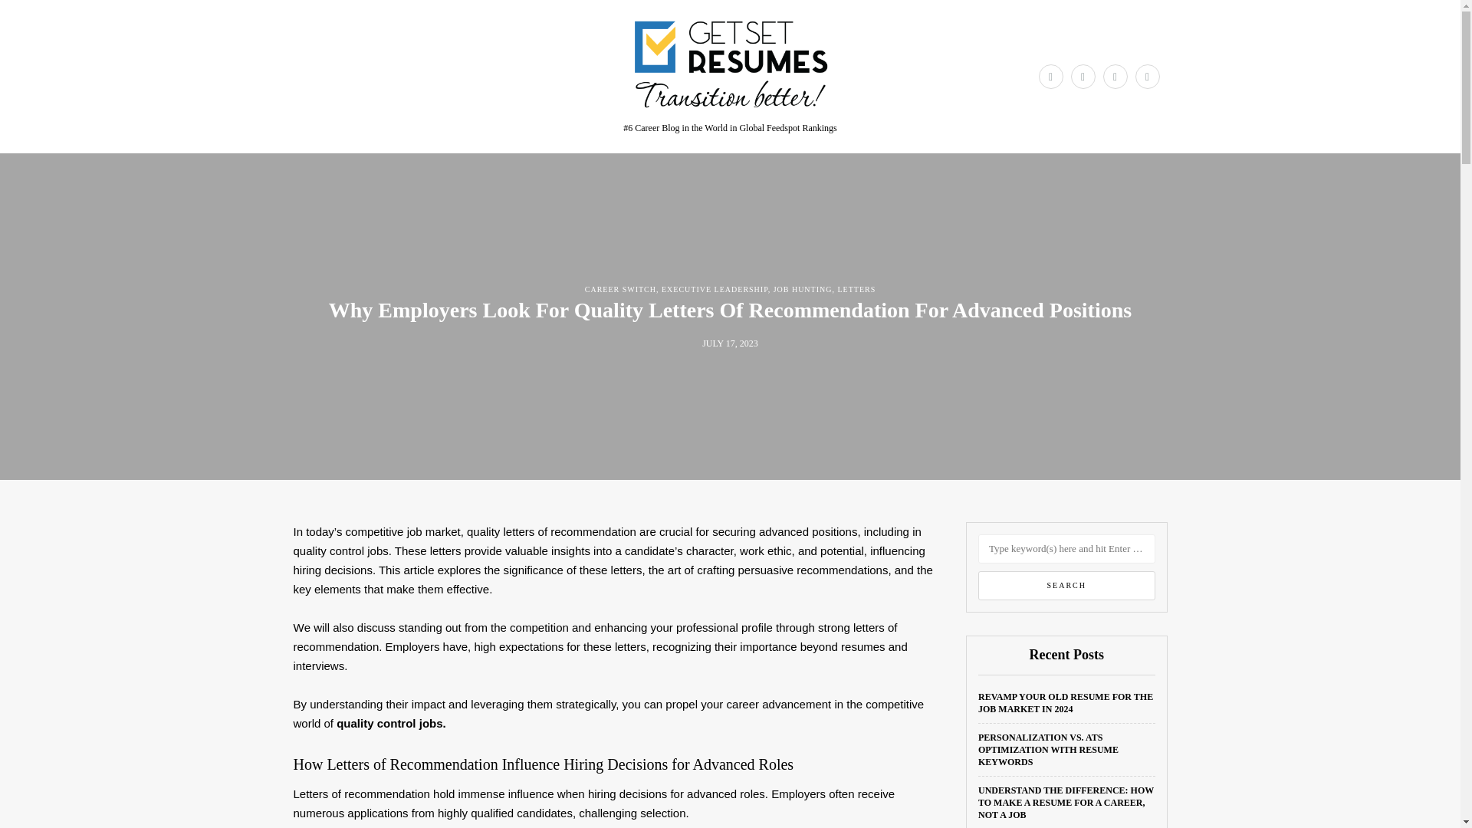  Describe the element at coordinates (803, 289) in the screenshot. I see `JOB HUNTING` at that location.